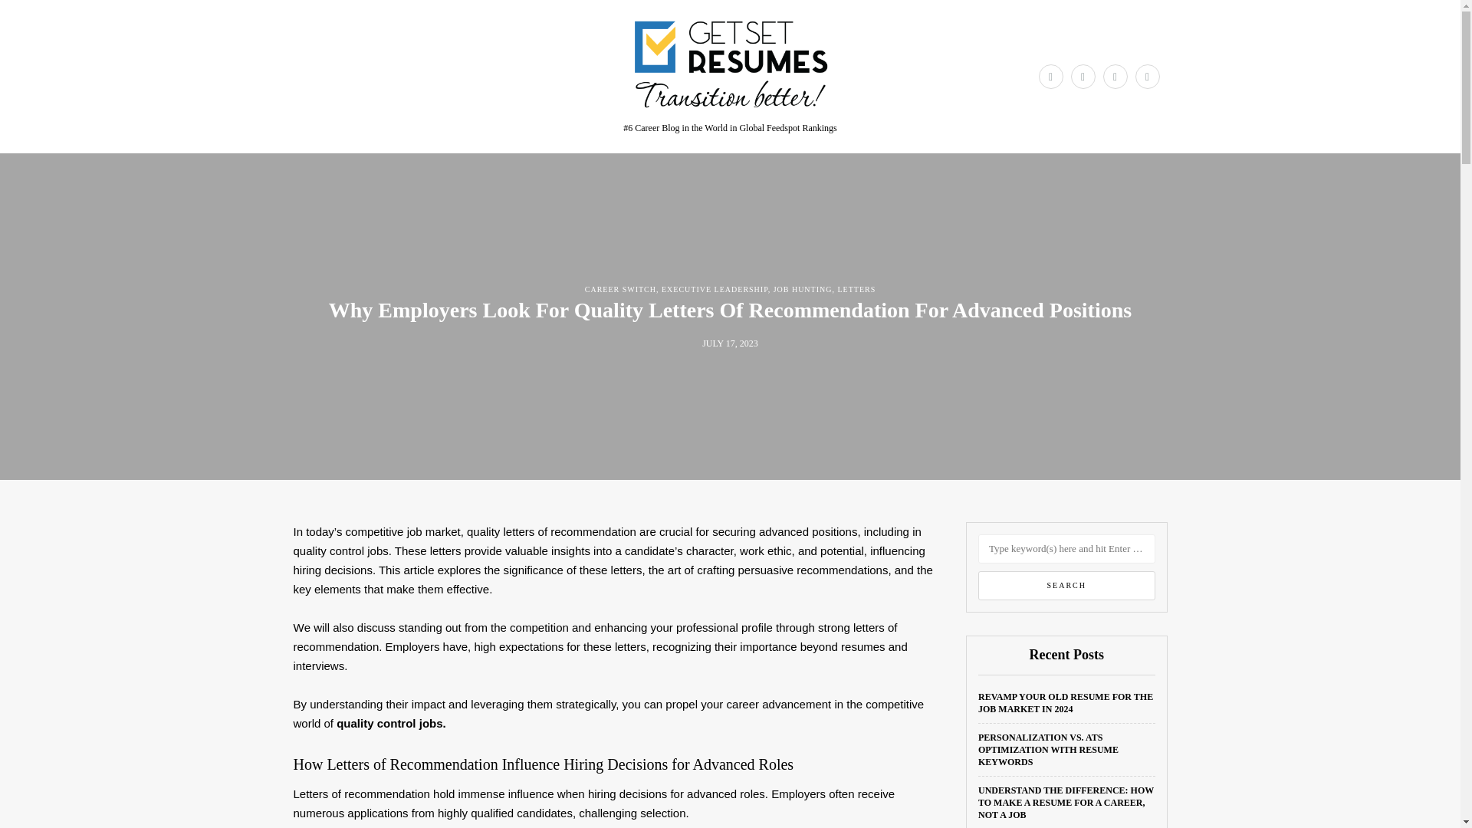  Describe the element at coordinates (803, 289) in the screenshot. I see `JOB HUNTING` at that location.